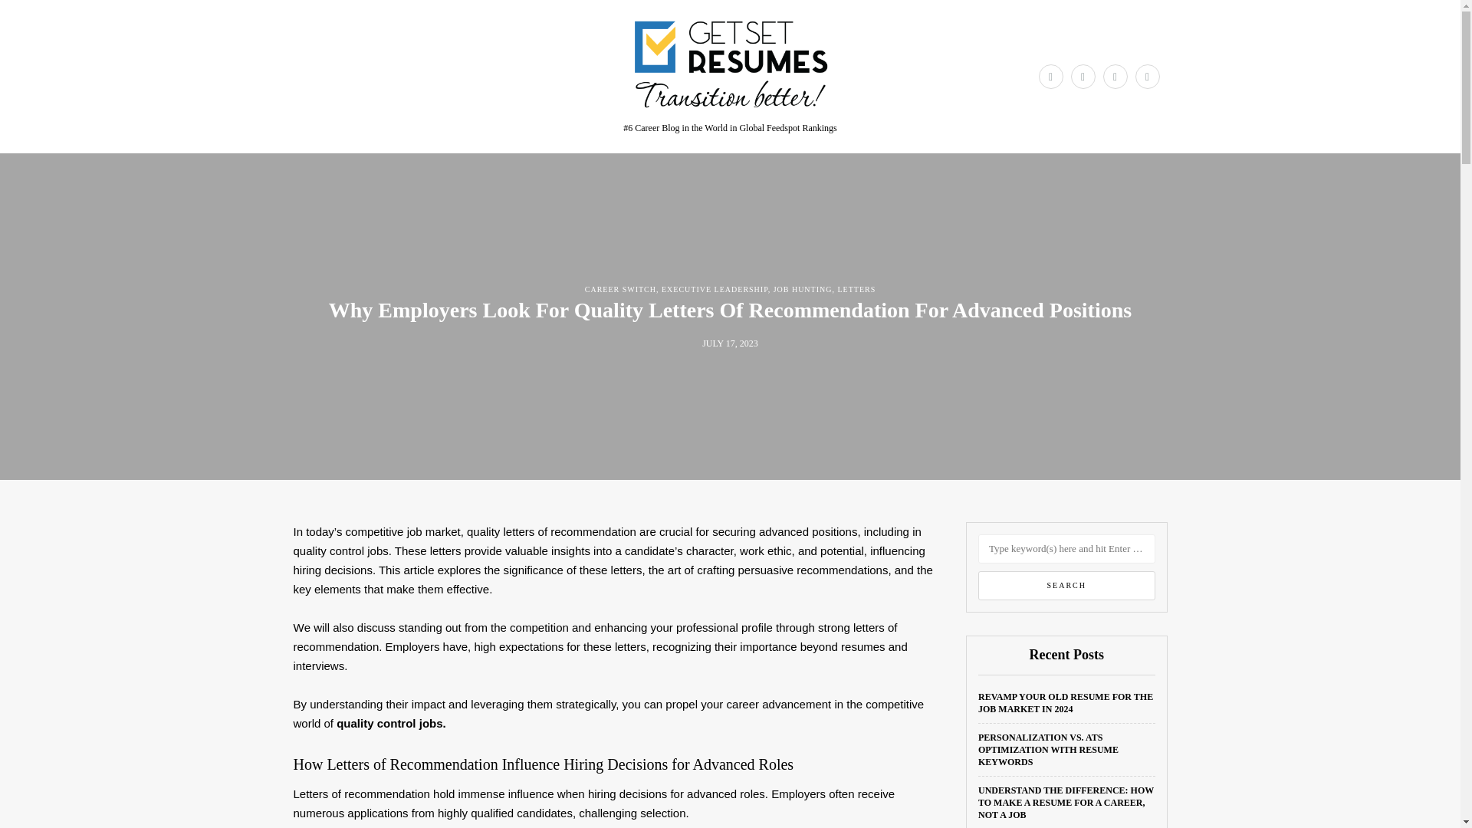  Describe the element at coordinates (803, 289) in the screenshot. I see `JOB HUNTING` at that location.